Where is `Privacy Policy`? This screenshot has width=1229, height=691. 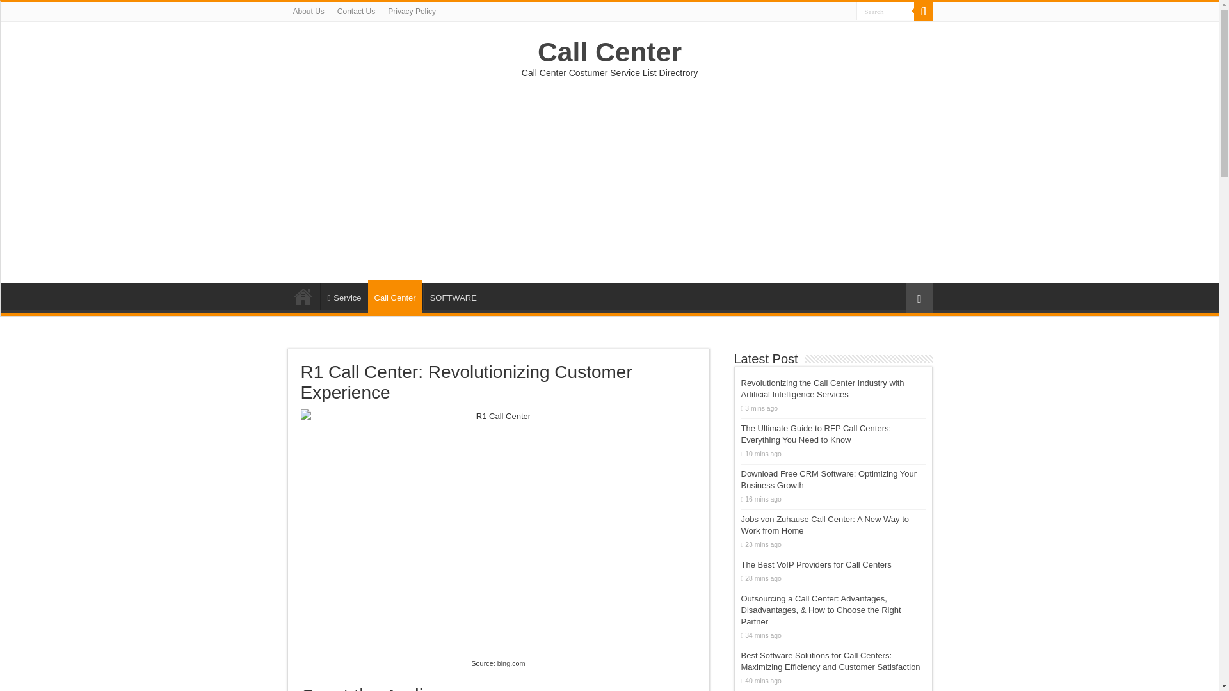
Privacy Policy is located at coordinates (412, 12).